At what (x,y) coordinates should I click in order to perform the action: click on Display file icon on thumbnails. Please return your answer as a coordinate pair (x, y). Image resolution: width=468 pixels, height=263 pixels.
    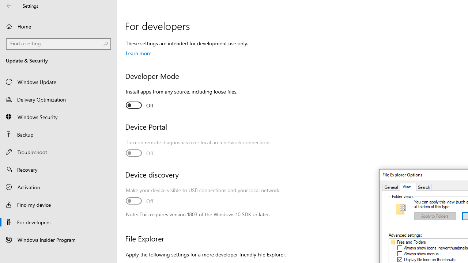
    Looking at the image, I should click on (430, 259).